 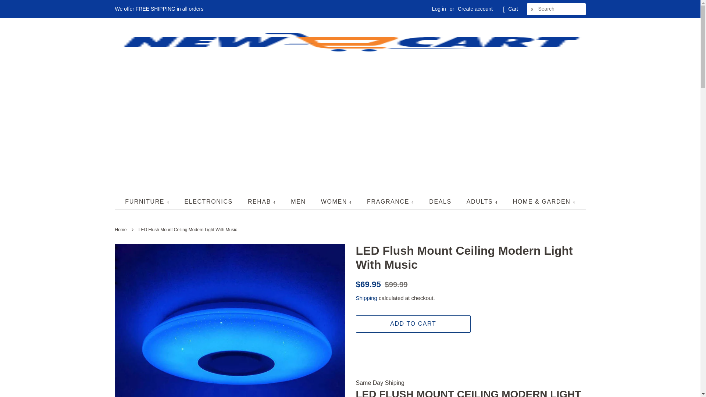 I want to click on Cart, so click(x=513, y=9).